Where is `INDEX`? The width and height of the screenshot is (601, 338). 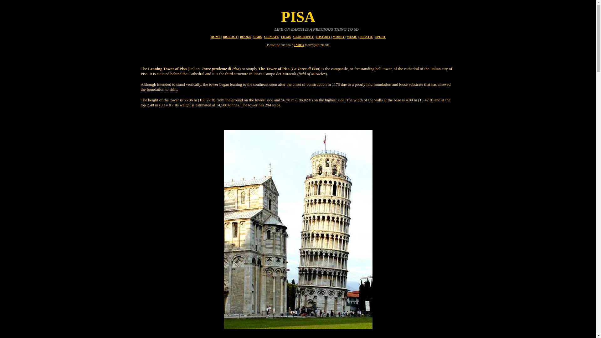
INDEX is located at coordinates (299, 45).